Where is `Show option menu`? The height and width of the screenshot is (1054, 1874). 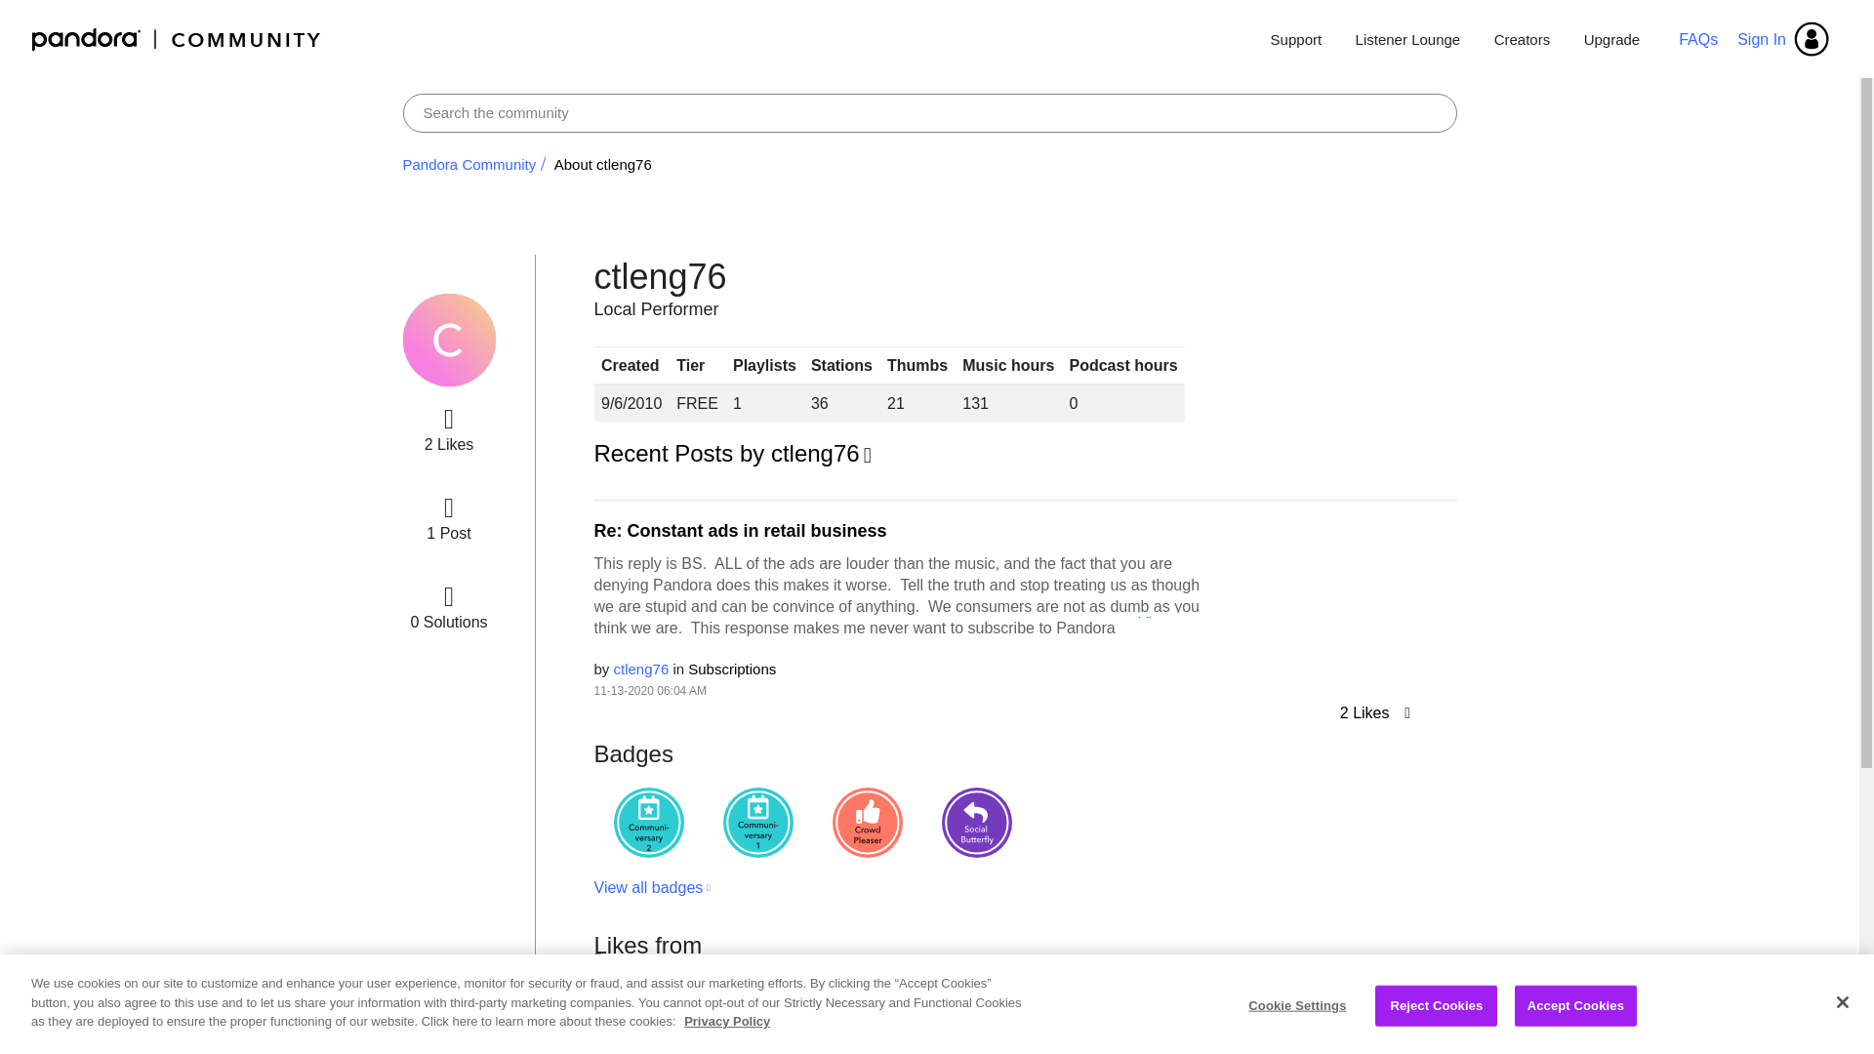 Show option menu is located at coordinates (735, 455).